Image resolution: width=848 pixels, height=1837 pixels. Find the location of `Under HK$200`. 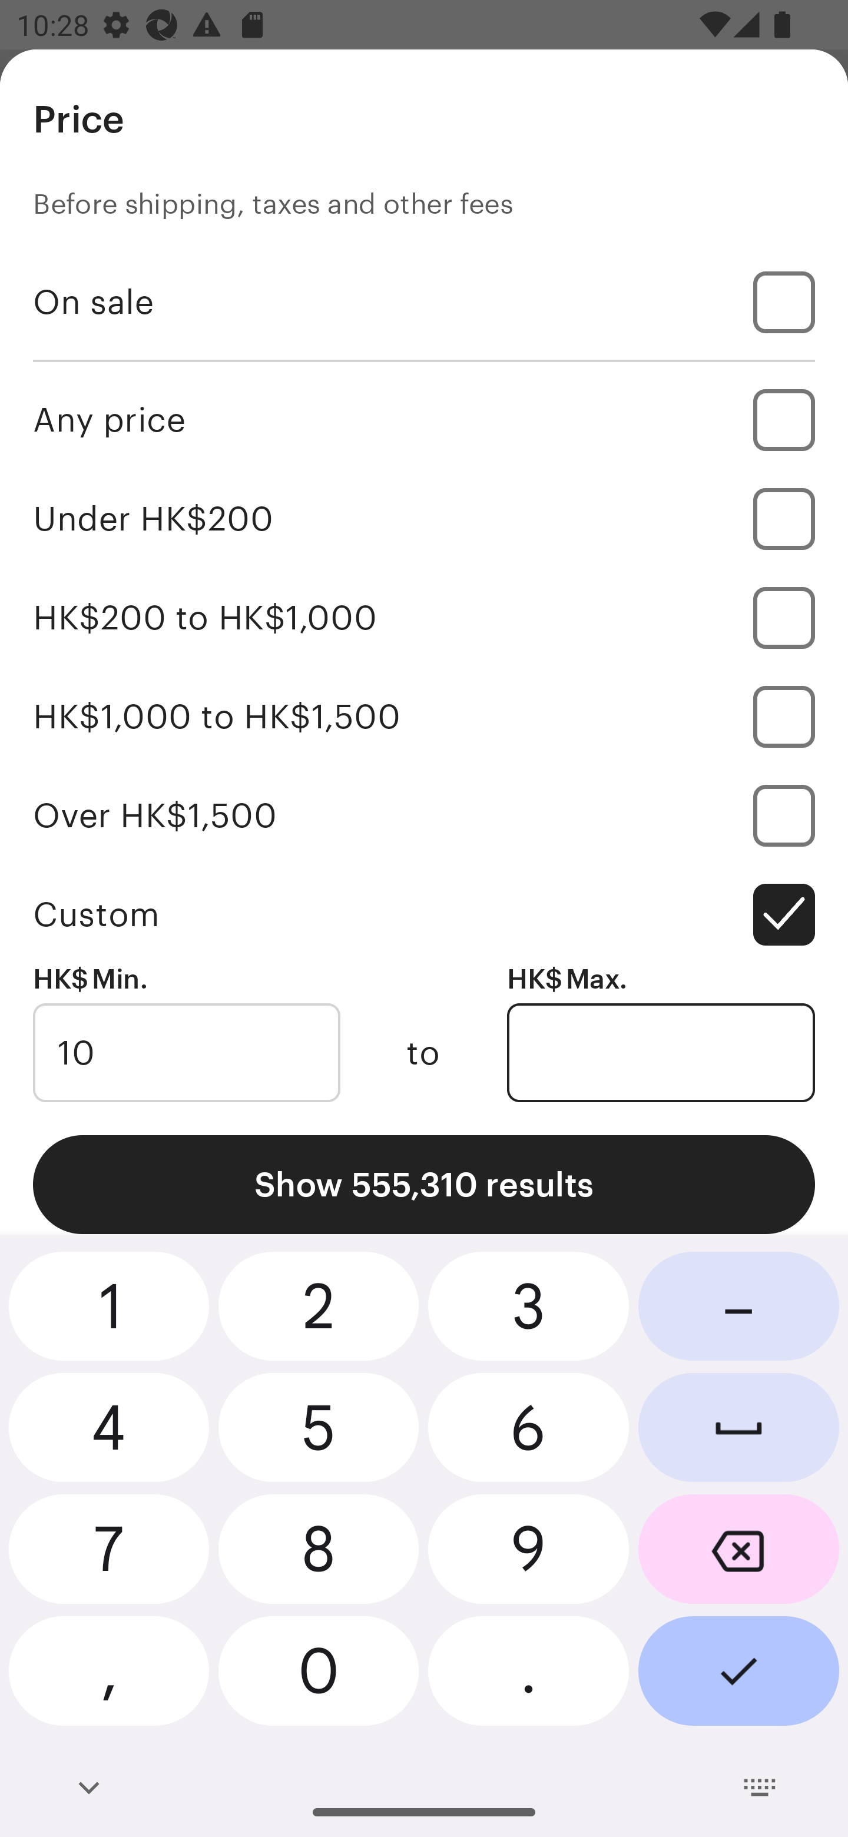

Under HK$200 is located at coordinates (424, 518).